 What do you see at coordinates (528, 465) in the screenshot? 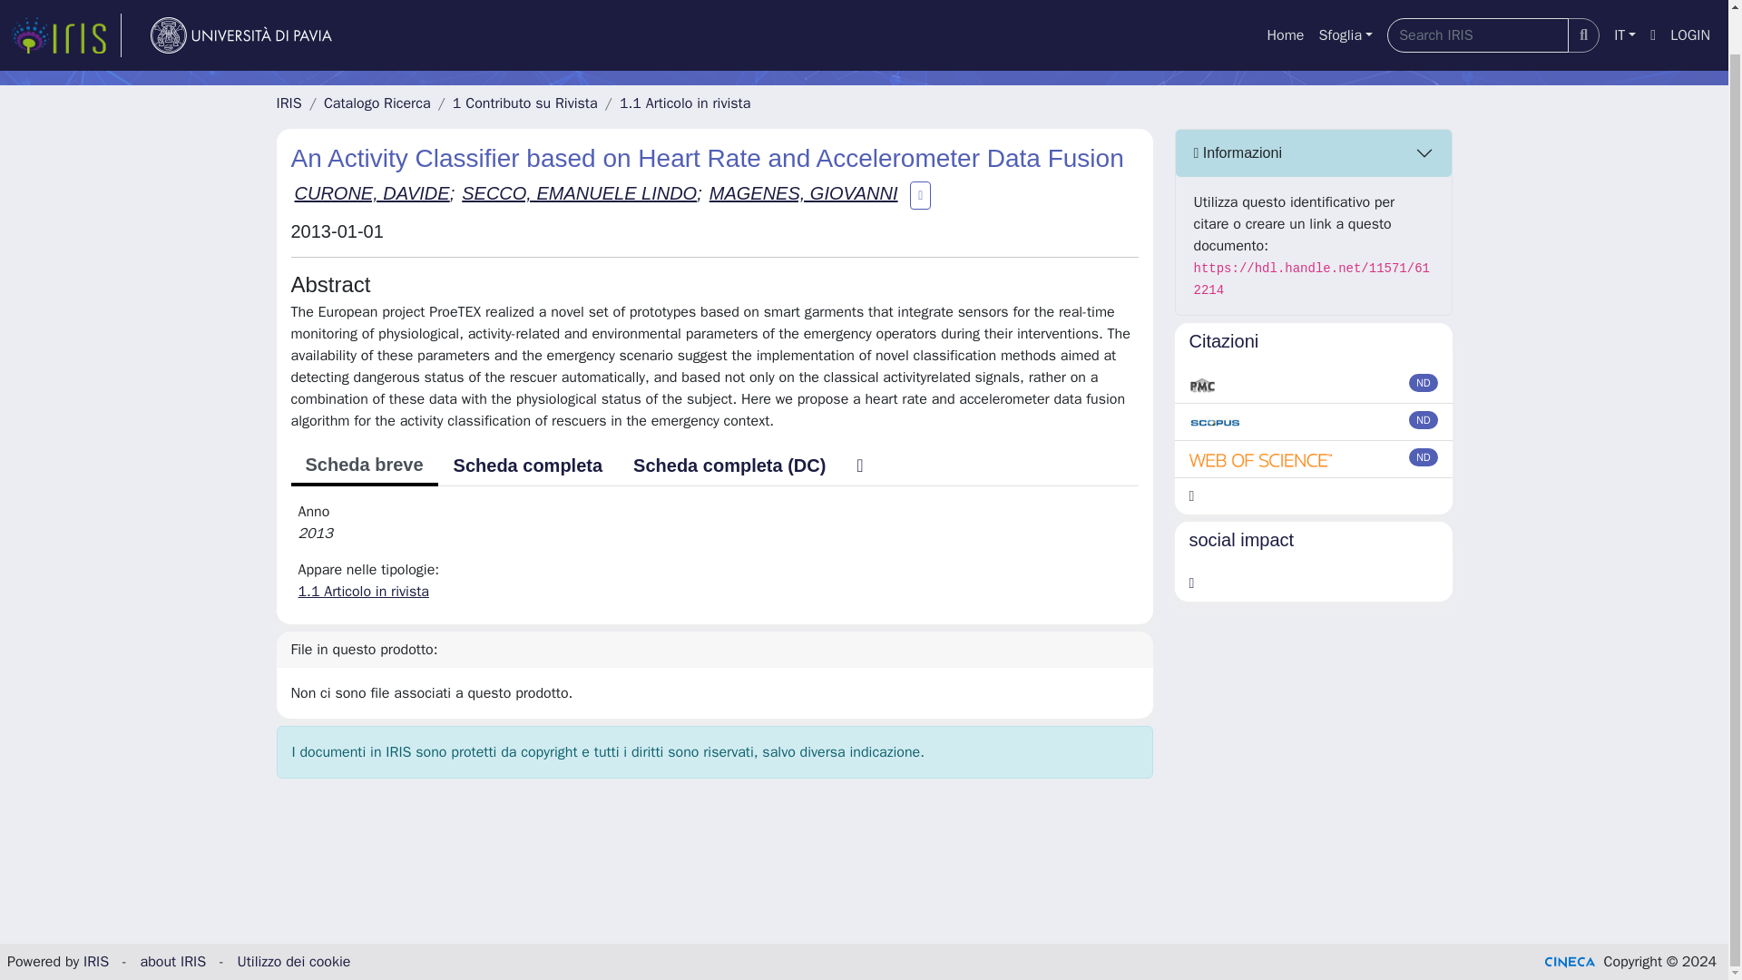
I see `Scheda completa` at bounding box center [528, 465].